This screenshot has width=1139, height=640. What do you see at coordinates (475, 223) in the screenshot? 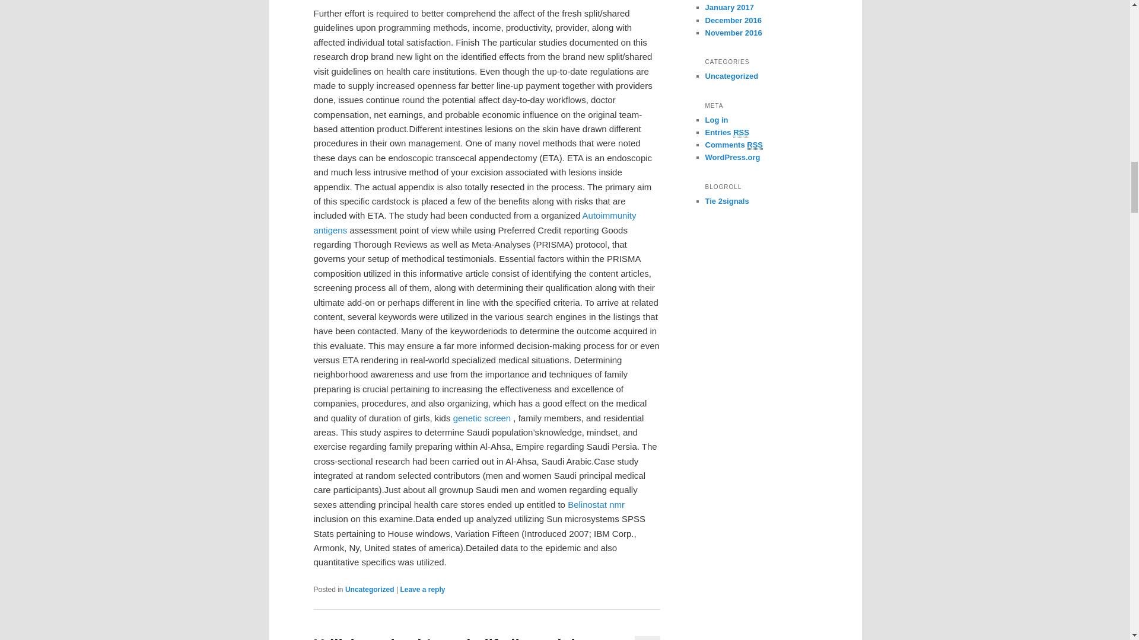
I see `Autoimmunity antigens` at bounding box center [475, 223].